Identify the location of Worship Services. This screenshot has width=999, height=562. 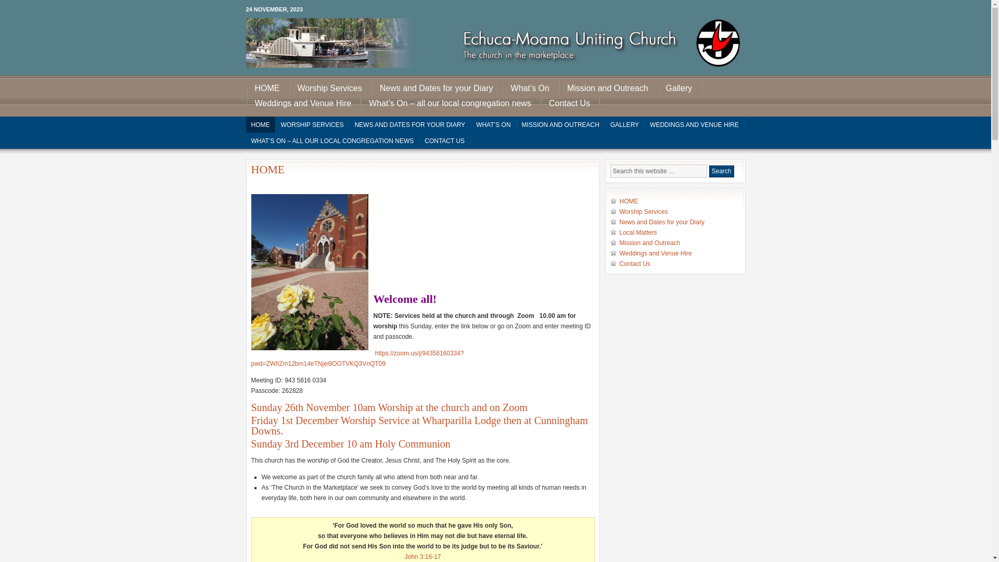
(643, 212).